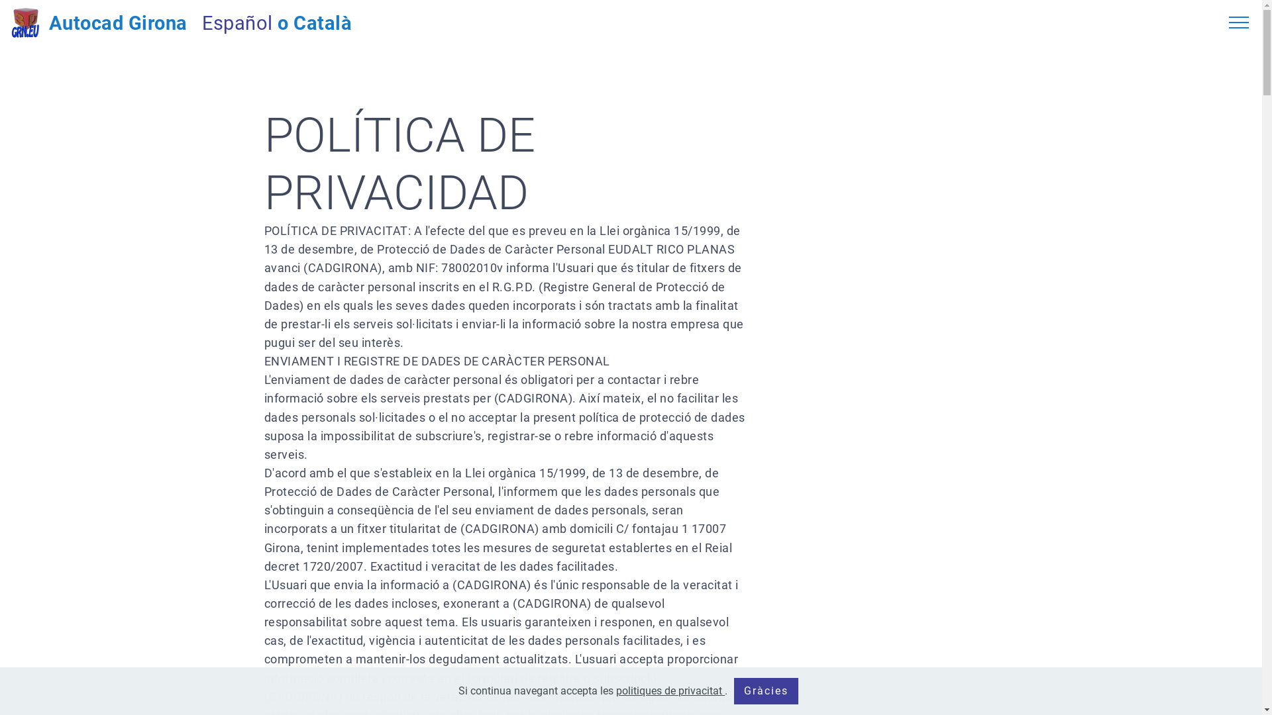 The height and width of the screenshot is (715, 1272). I want to click on politiques de privacitat, so click(670, 691).